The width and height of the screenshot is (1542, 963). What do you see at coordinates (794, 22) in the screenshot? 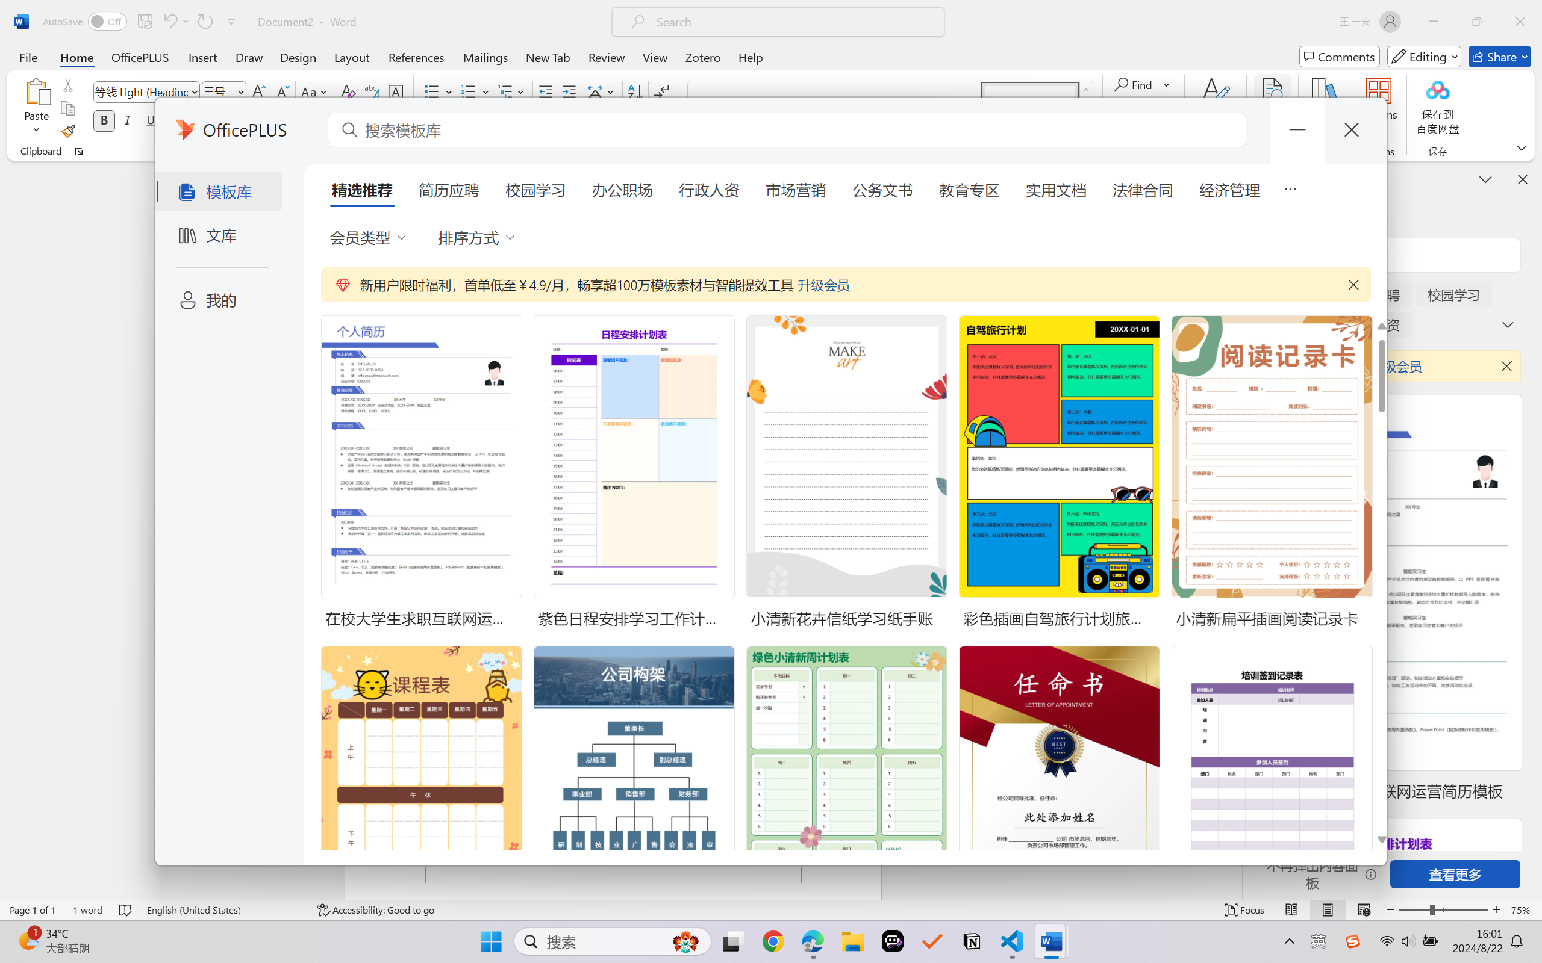
I see `Microsoft search` at bounding box center [794, 22].